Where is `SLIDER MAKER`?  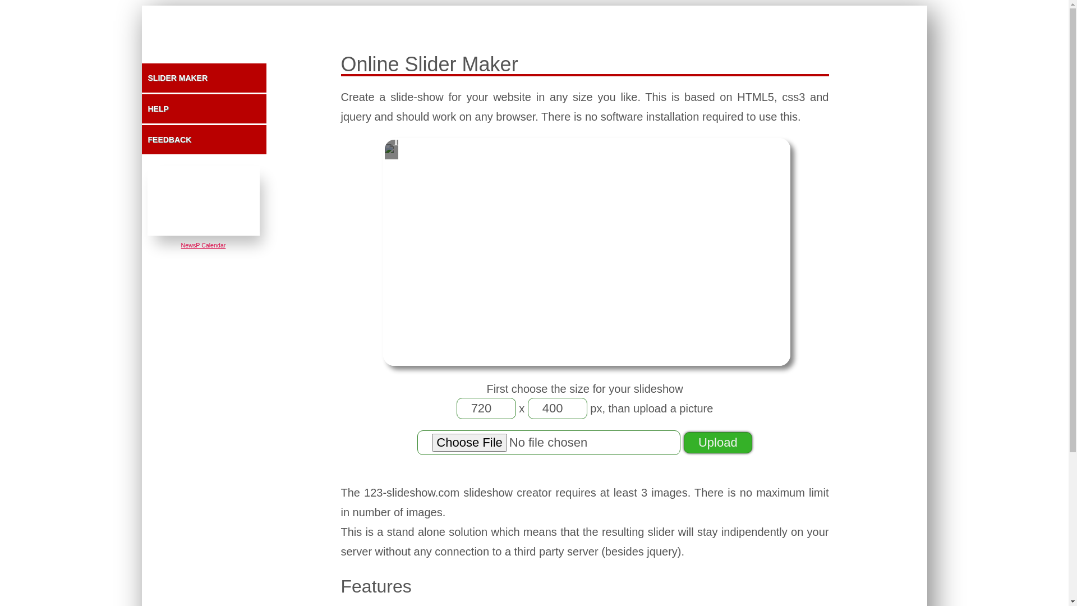 SLIDER MAKER is located at coordinates (204, 78).